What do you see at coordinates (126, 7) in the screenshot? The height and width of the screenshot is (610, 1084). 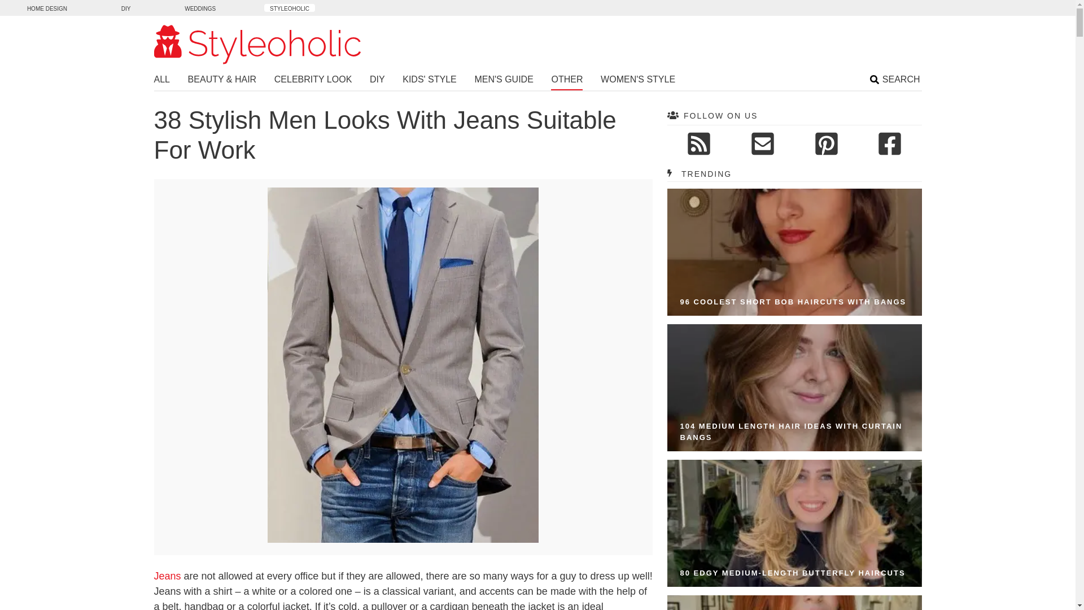 I see `DIY Projects and Crafts` at bounding box center [126, 7].